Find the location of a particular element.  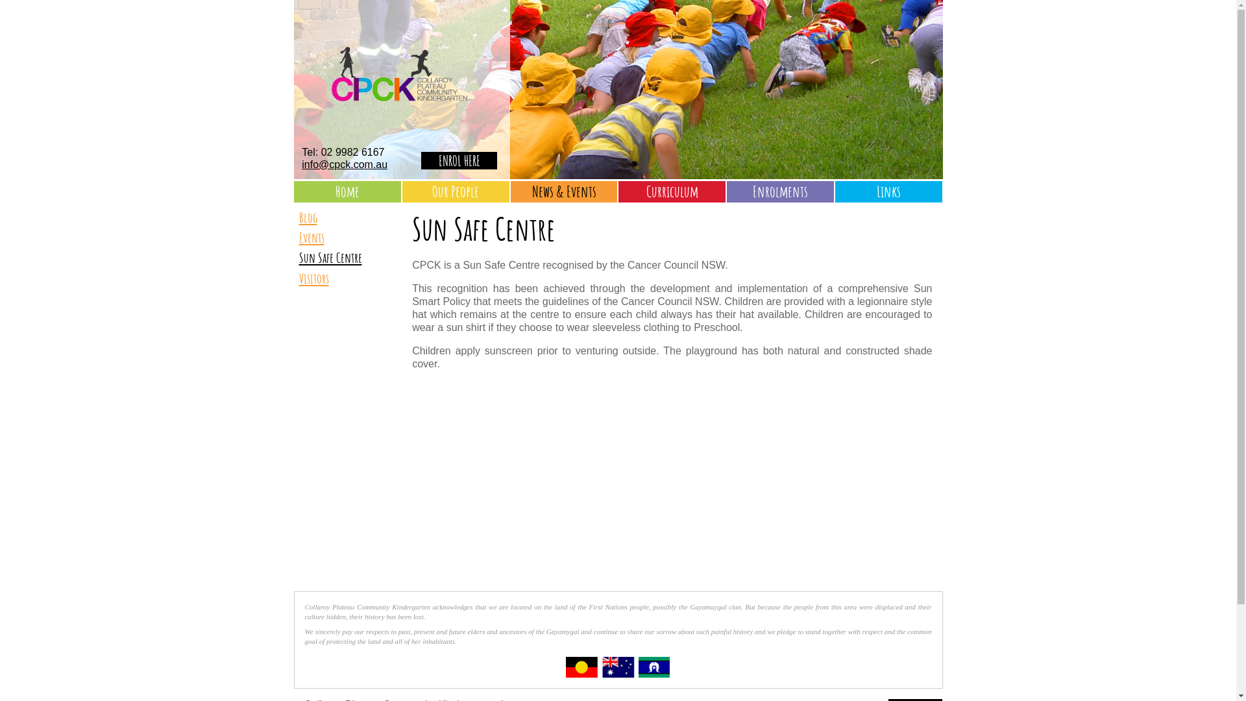

Collaroy Plateau Community Kindergarten is located at coordinates (402, 143).